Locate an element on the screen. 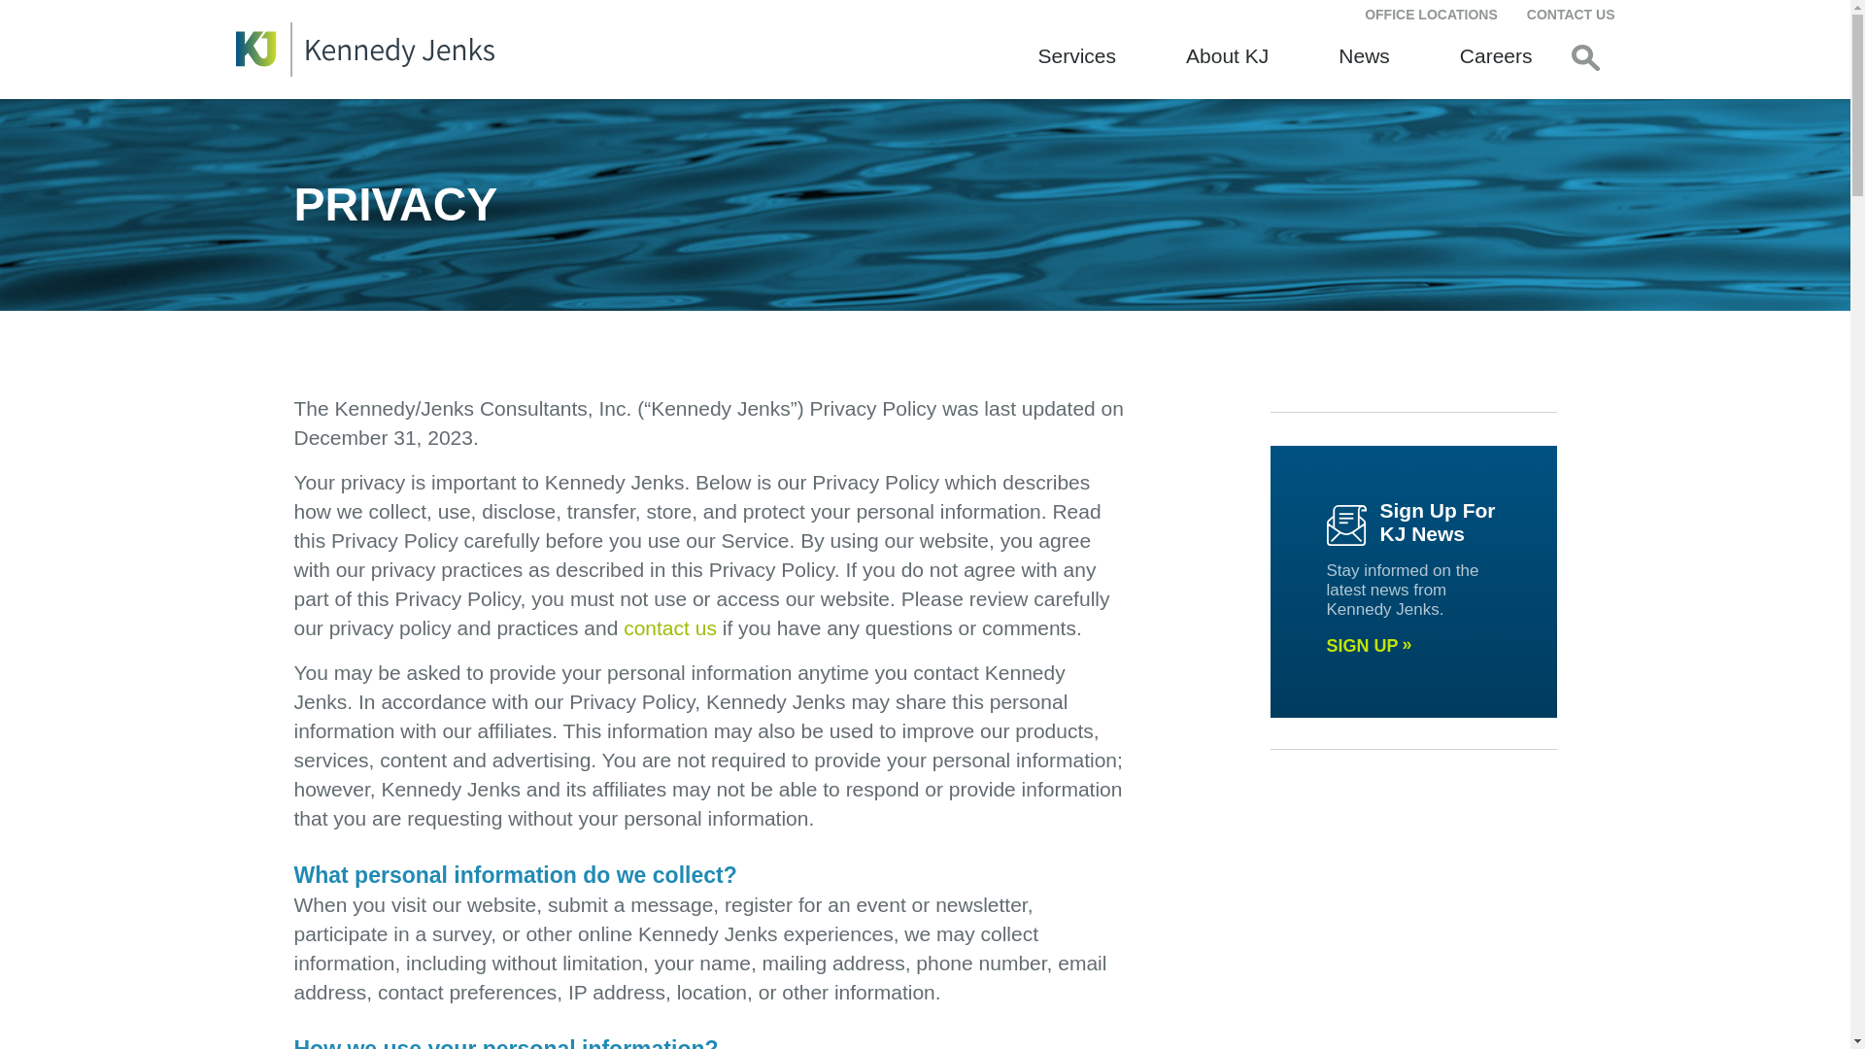 The image size is (1865, 1049). News is located at coordinates (1364, 55).